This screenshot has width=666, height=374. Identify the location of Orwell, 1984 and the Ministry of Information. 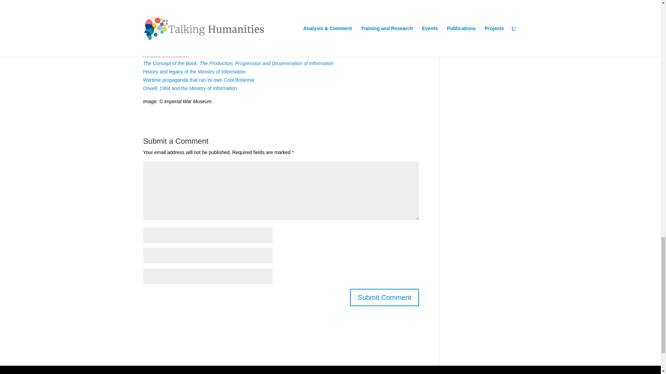
(190, 88).